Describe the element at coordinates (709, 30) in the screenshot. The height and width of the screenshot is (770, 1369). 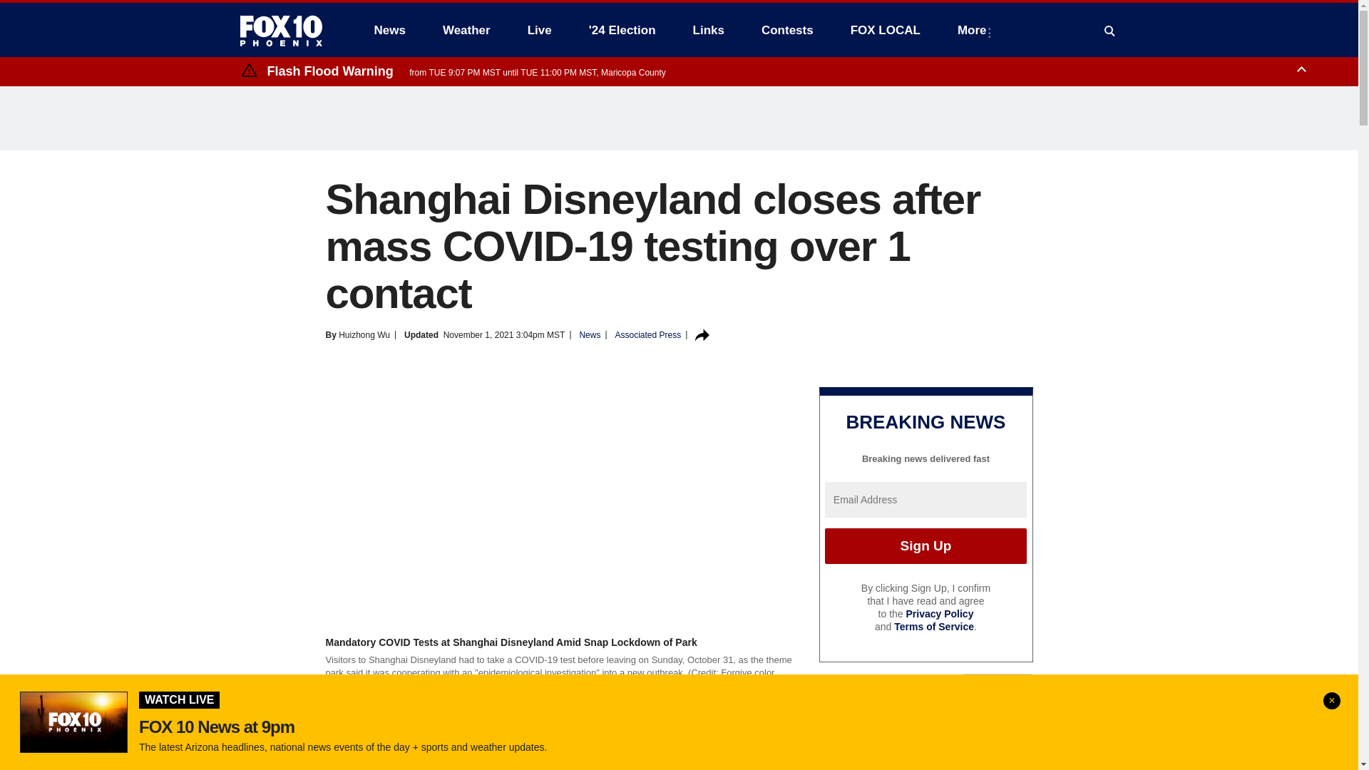
I see `Links` at that location.